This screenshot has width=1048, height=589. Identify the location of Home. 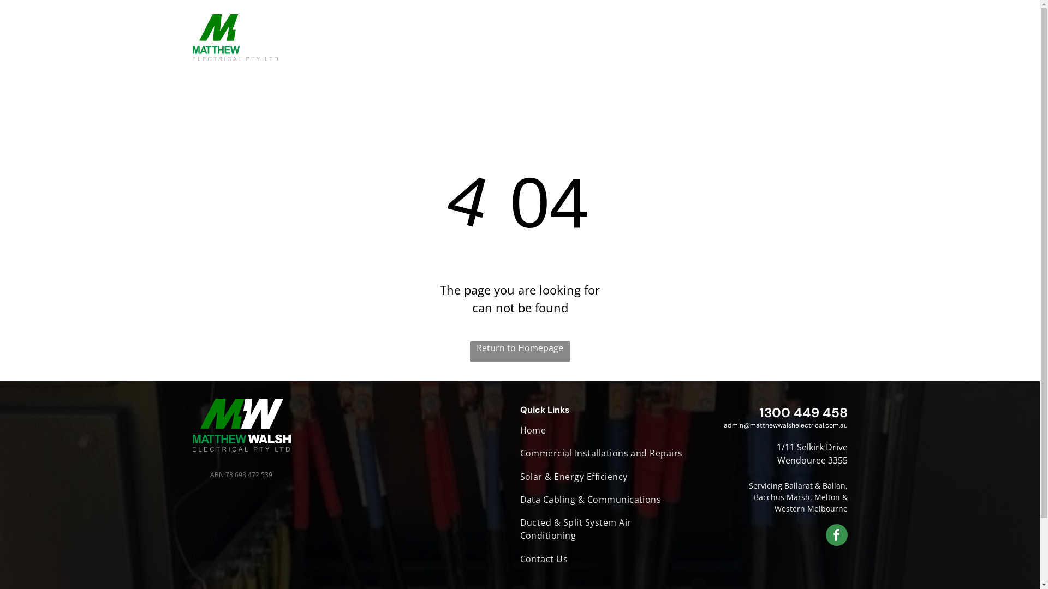
(616, 31).